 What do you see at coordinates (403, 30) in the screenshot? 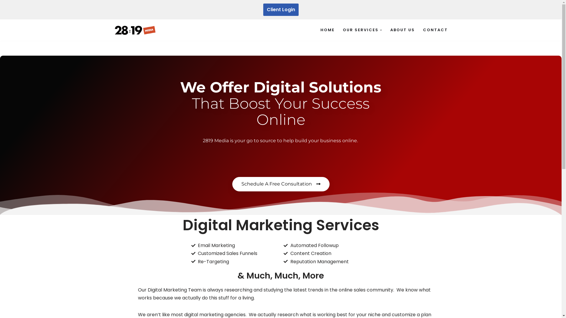
I see `ABOUT US` at bounding box center [403, 30].